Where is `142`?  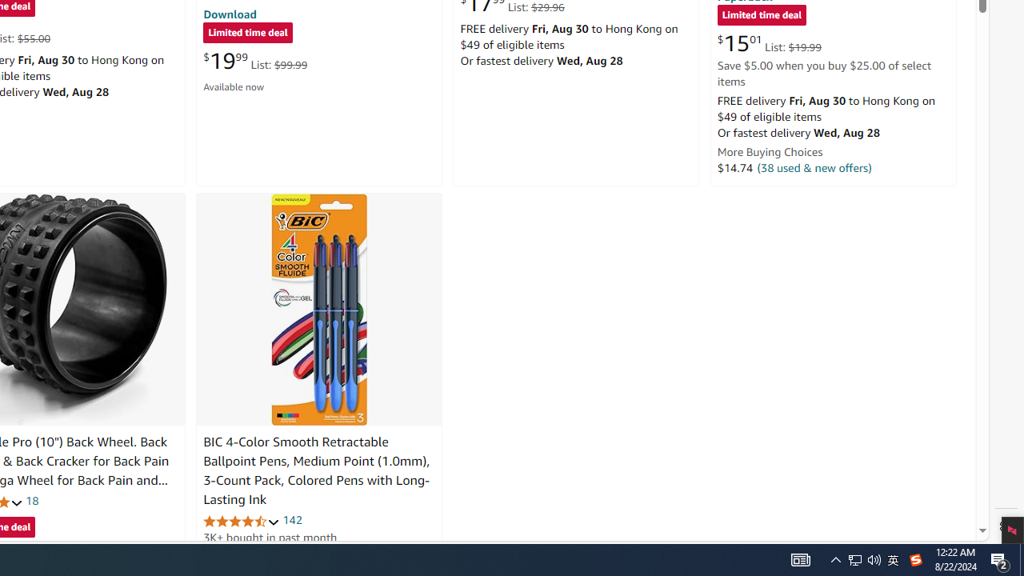 142 is located at coordinates (292, 520).